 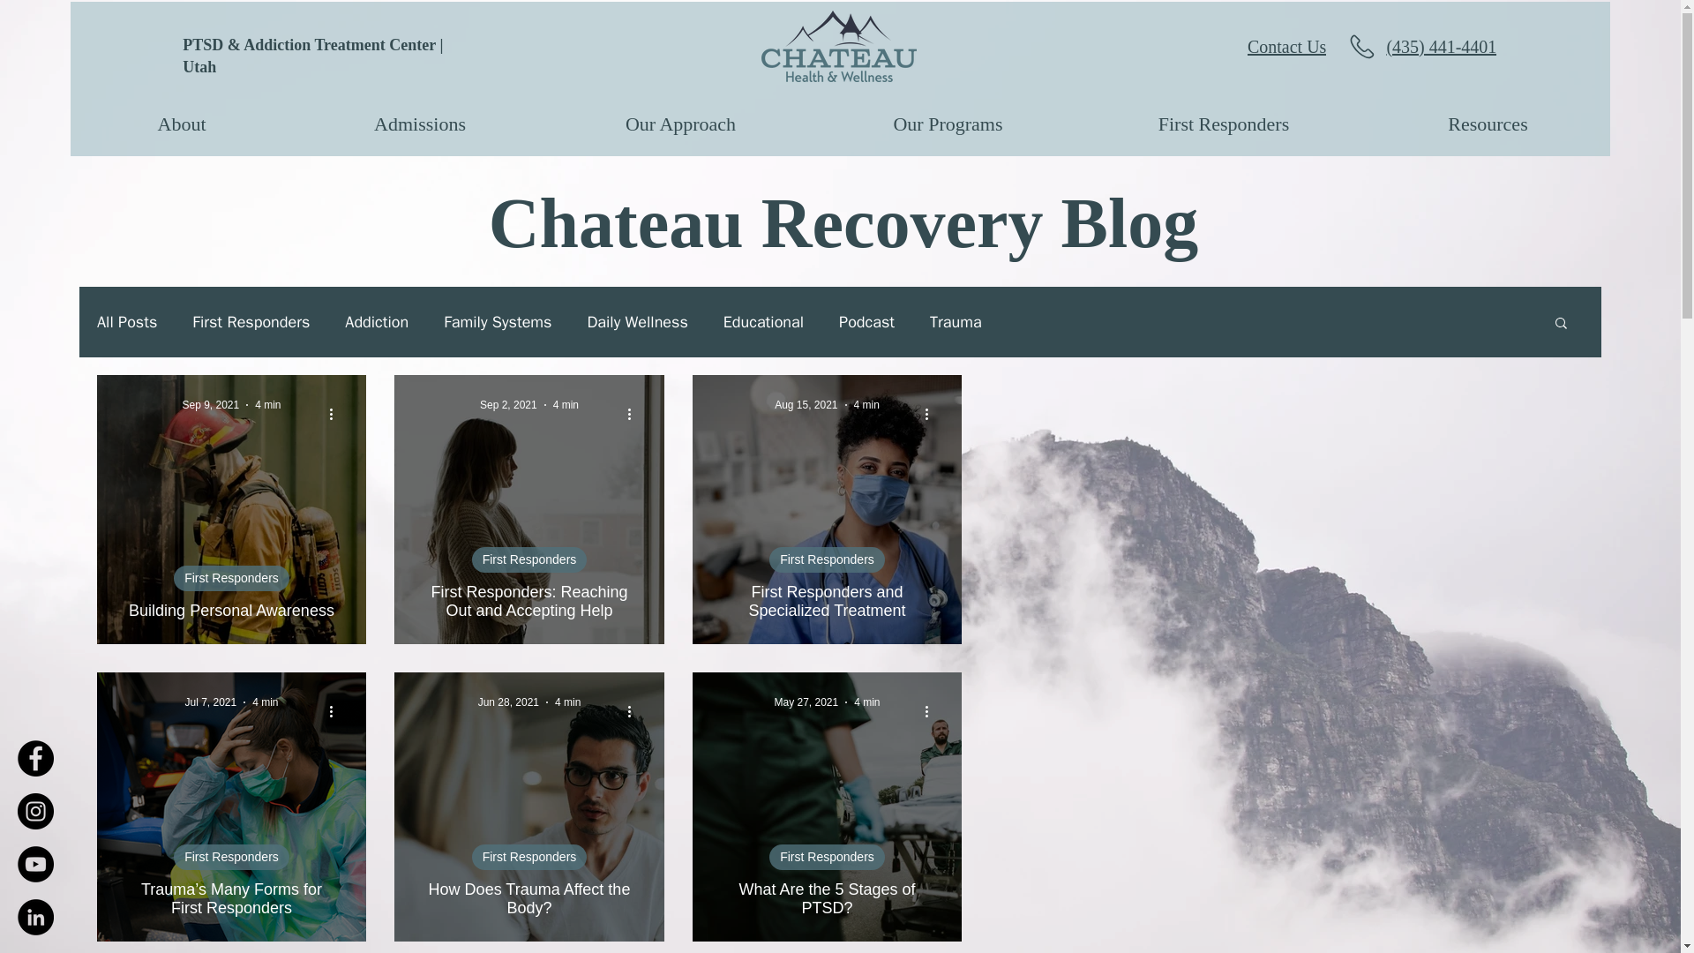 I want to click on Aug 15, 2021, so click(x=805, y=404).